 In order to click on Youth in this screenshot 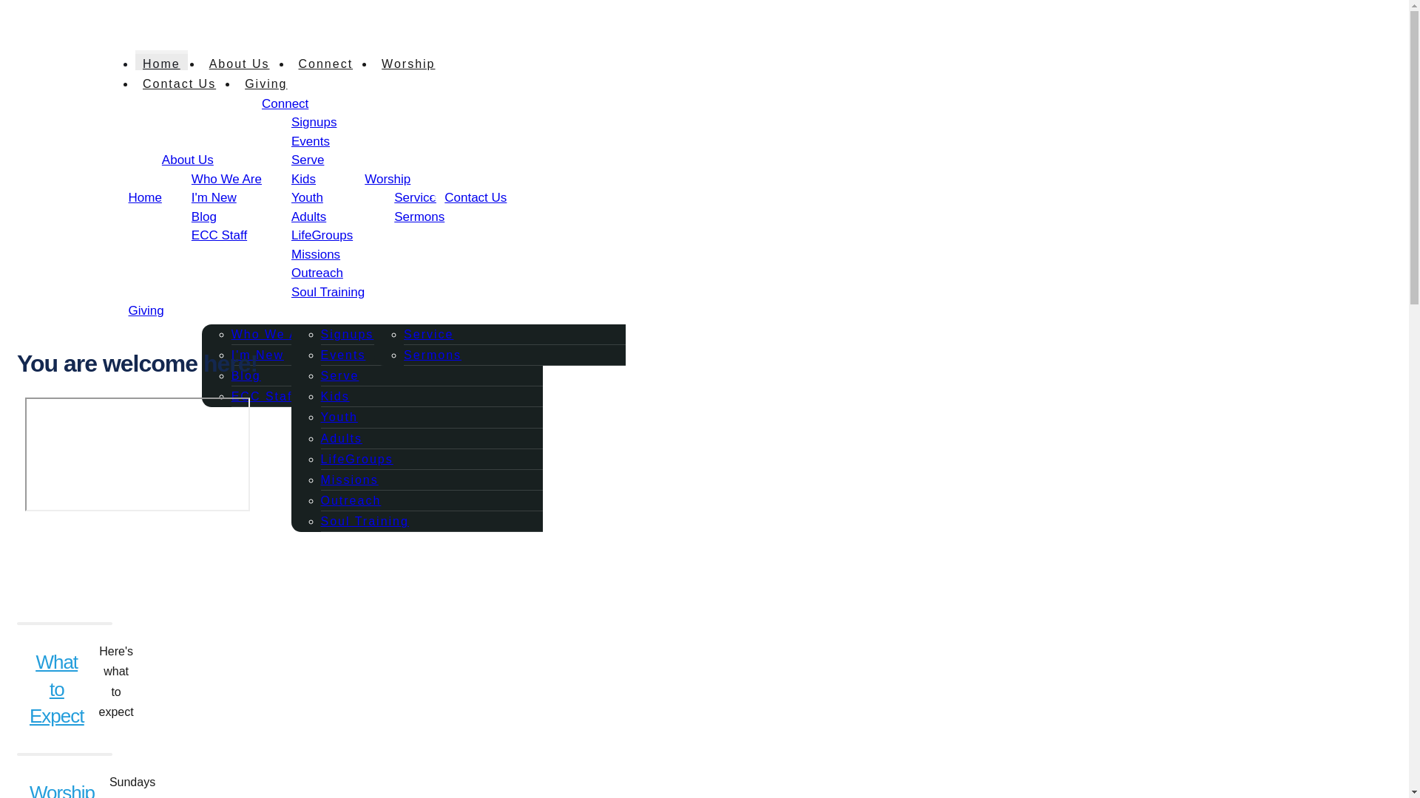, I will do `click(339, 417)`.